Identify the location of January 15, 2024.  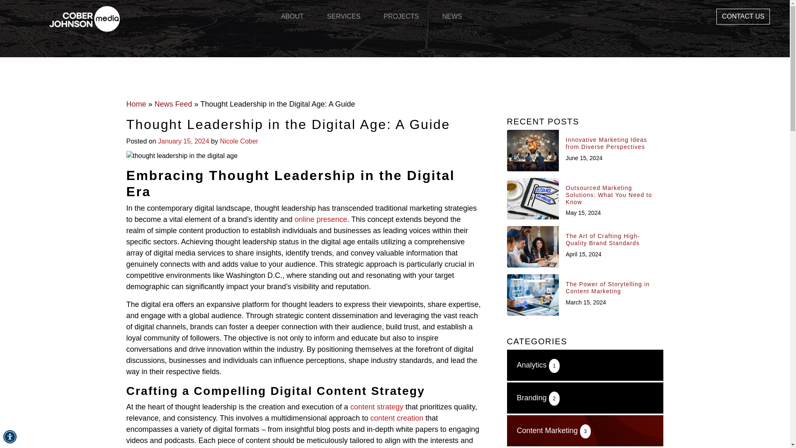
(183, 141).